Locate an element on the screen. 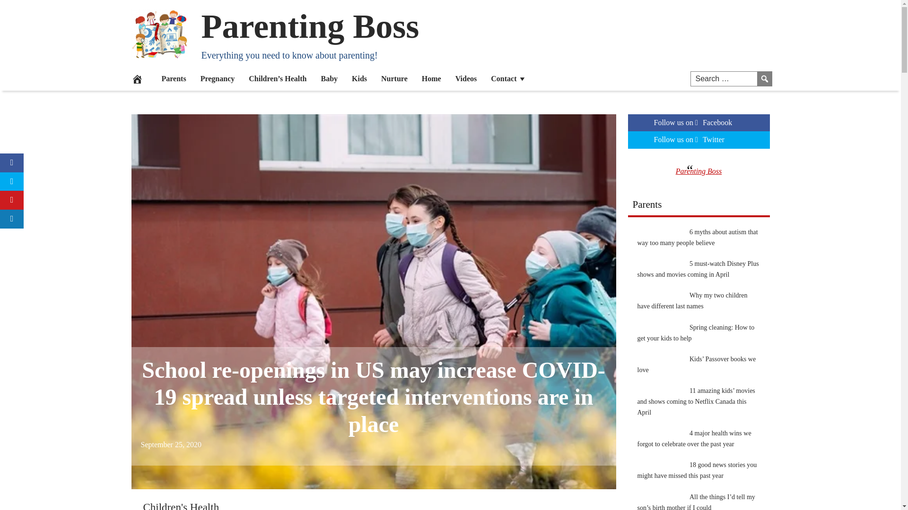 The height and width of the screenshot is (510, 908). Baby is located at coordinates (329, 78).